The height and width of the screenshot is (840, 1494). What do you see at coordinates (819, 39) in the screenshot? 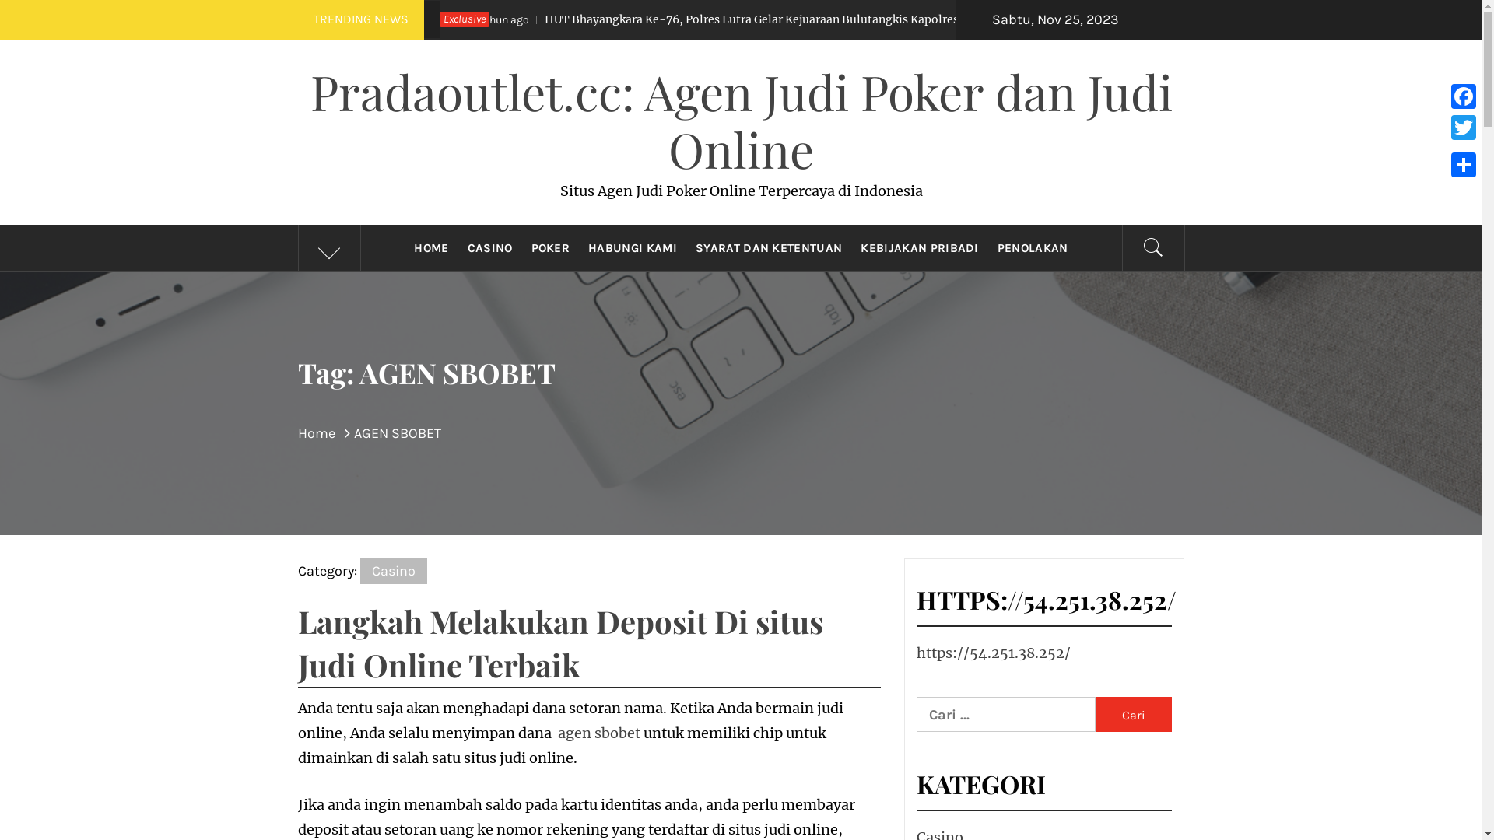
I see `Cari` at bounding box center [819, 39].